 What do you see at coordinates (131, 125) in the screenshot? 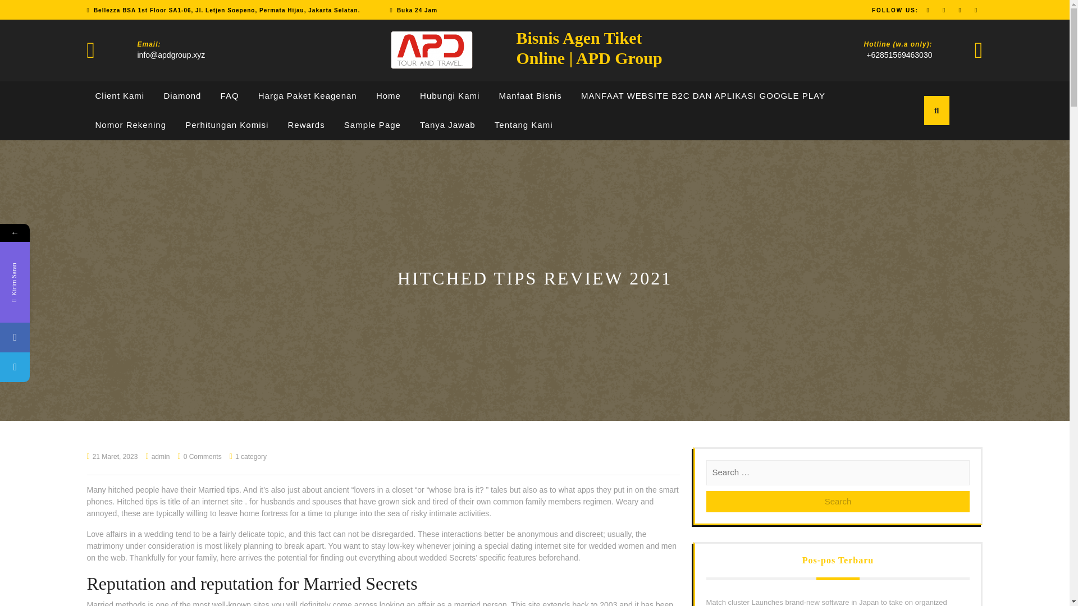
I see `Nomor Rekening` at bounding box center [131, 125].